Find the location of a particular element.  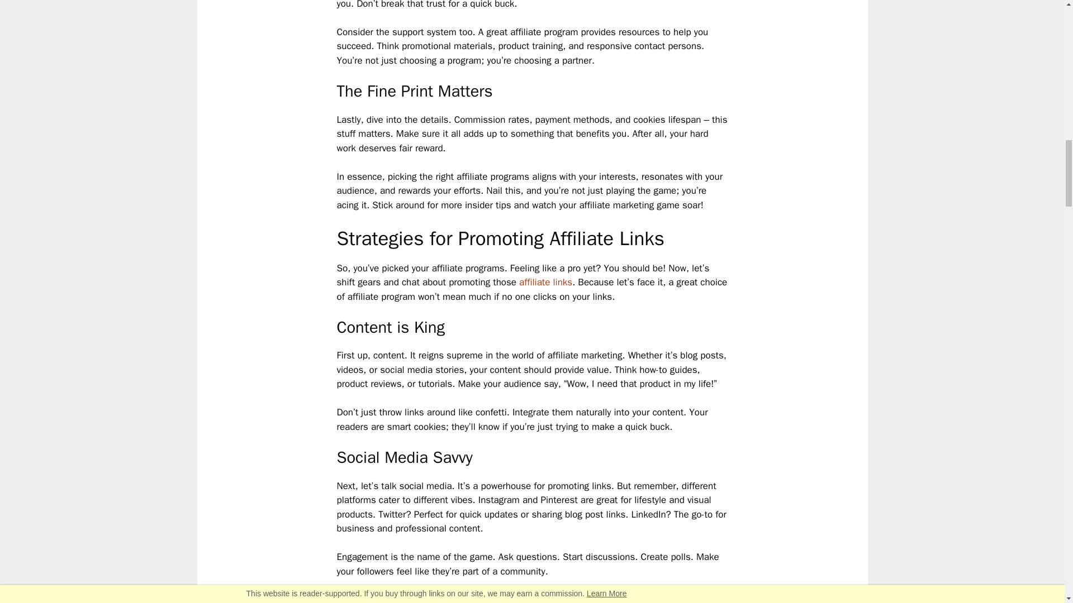

affiliate links is located at coordinates (545, 282).